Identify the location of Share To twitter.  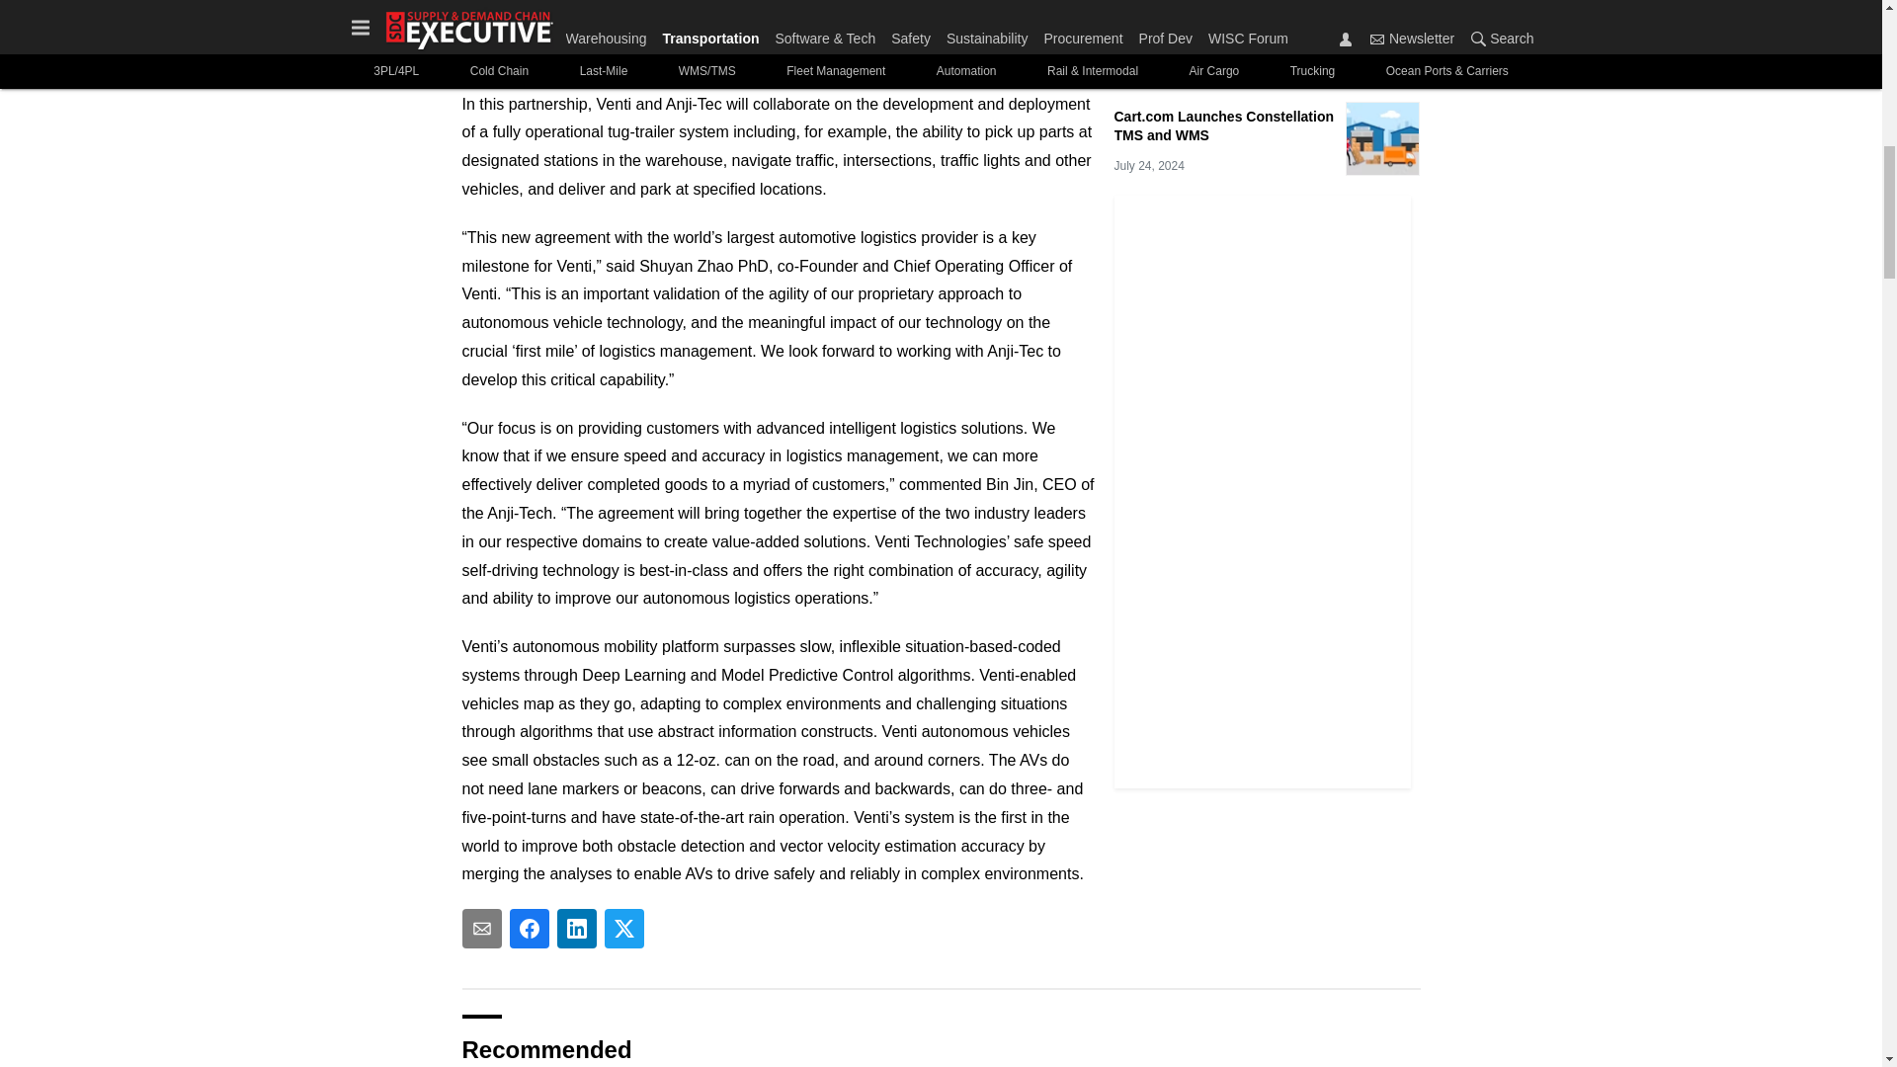
(624, 929).